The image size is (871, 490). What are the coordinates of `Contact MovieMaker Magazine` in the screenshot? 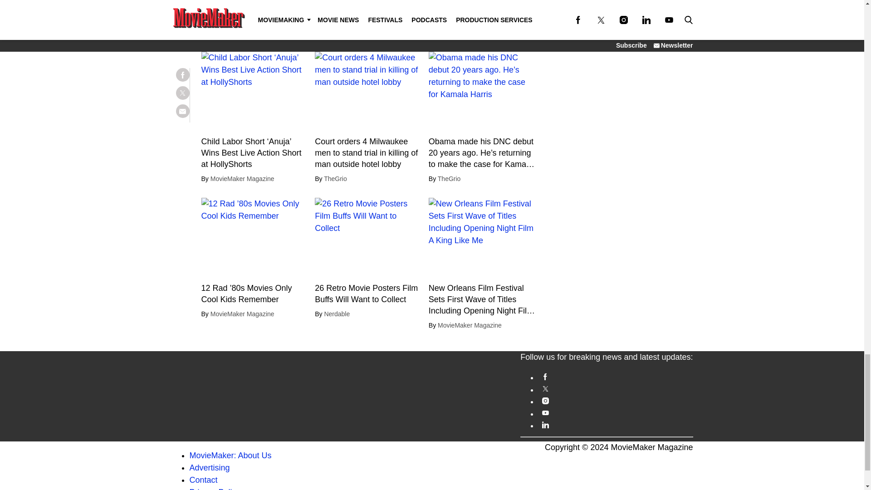 It's located at (204, 480).